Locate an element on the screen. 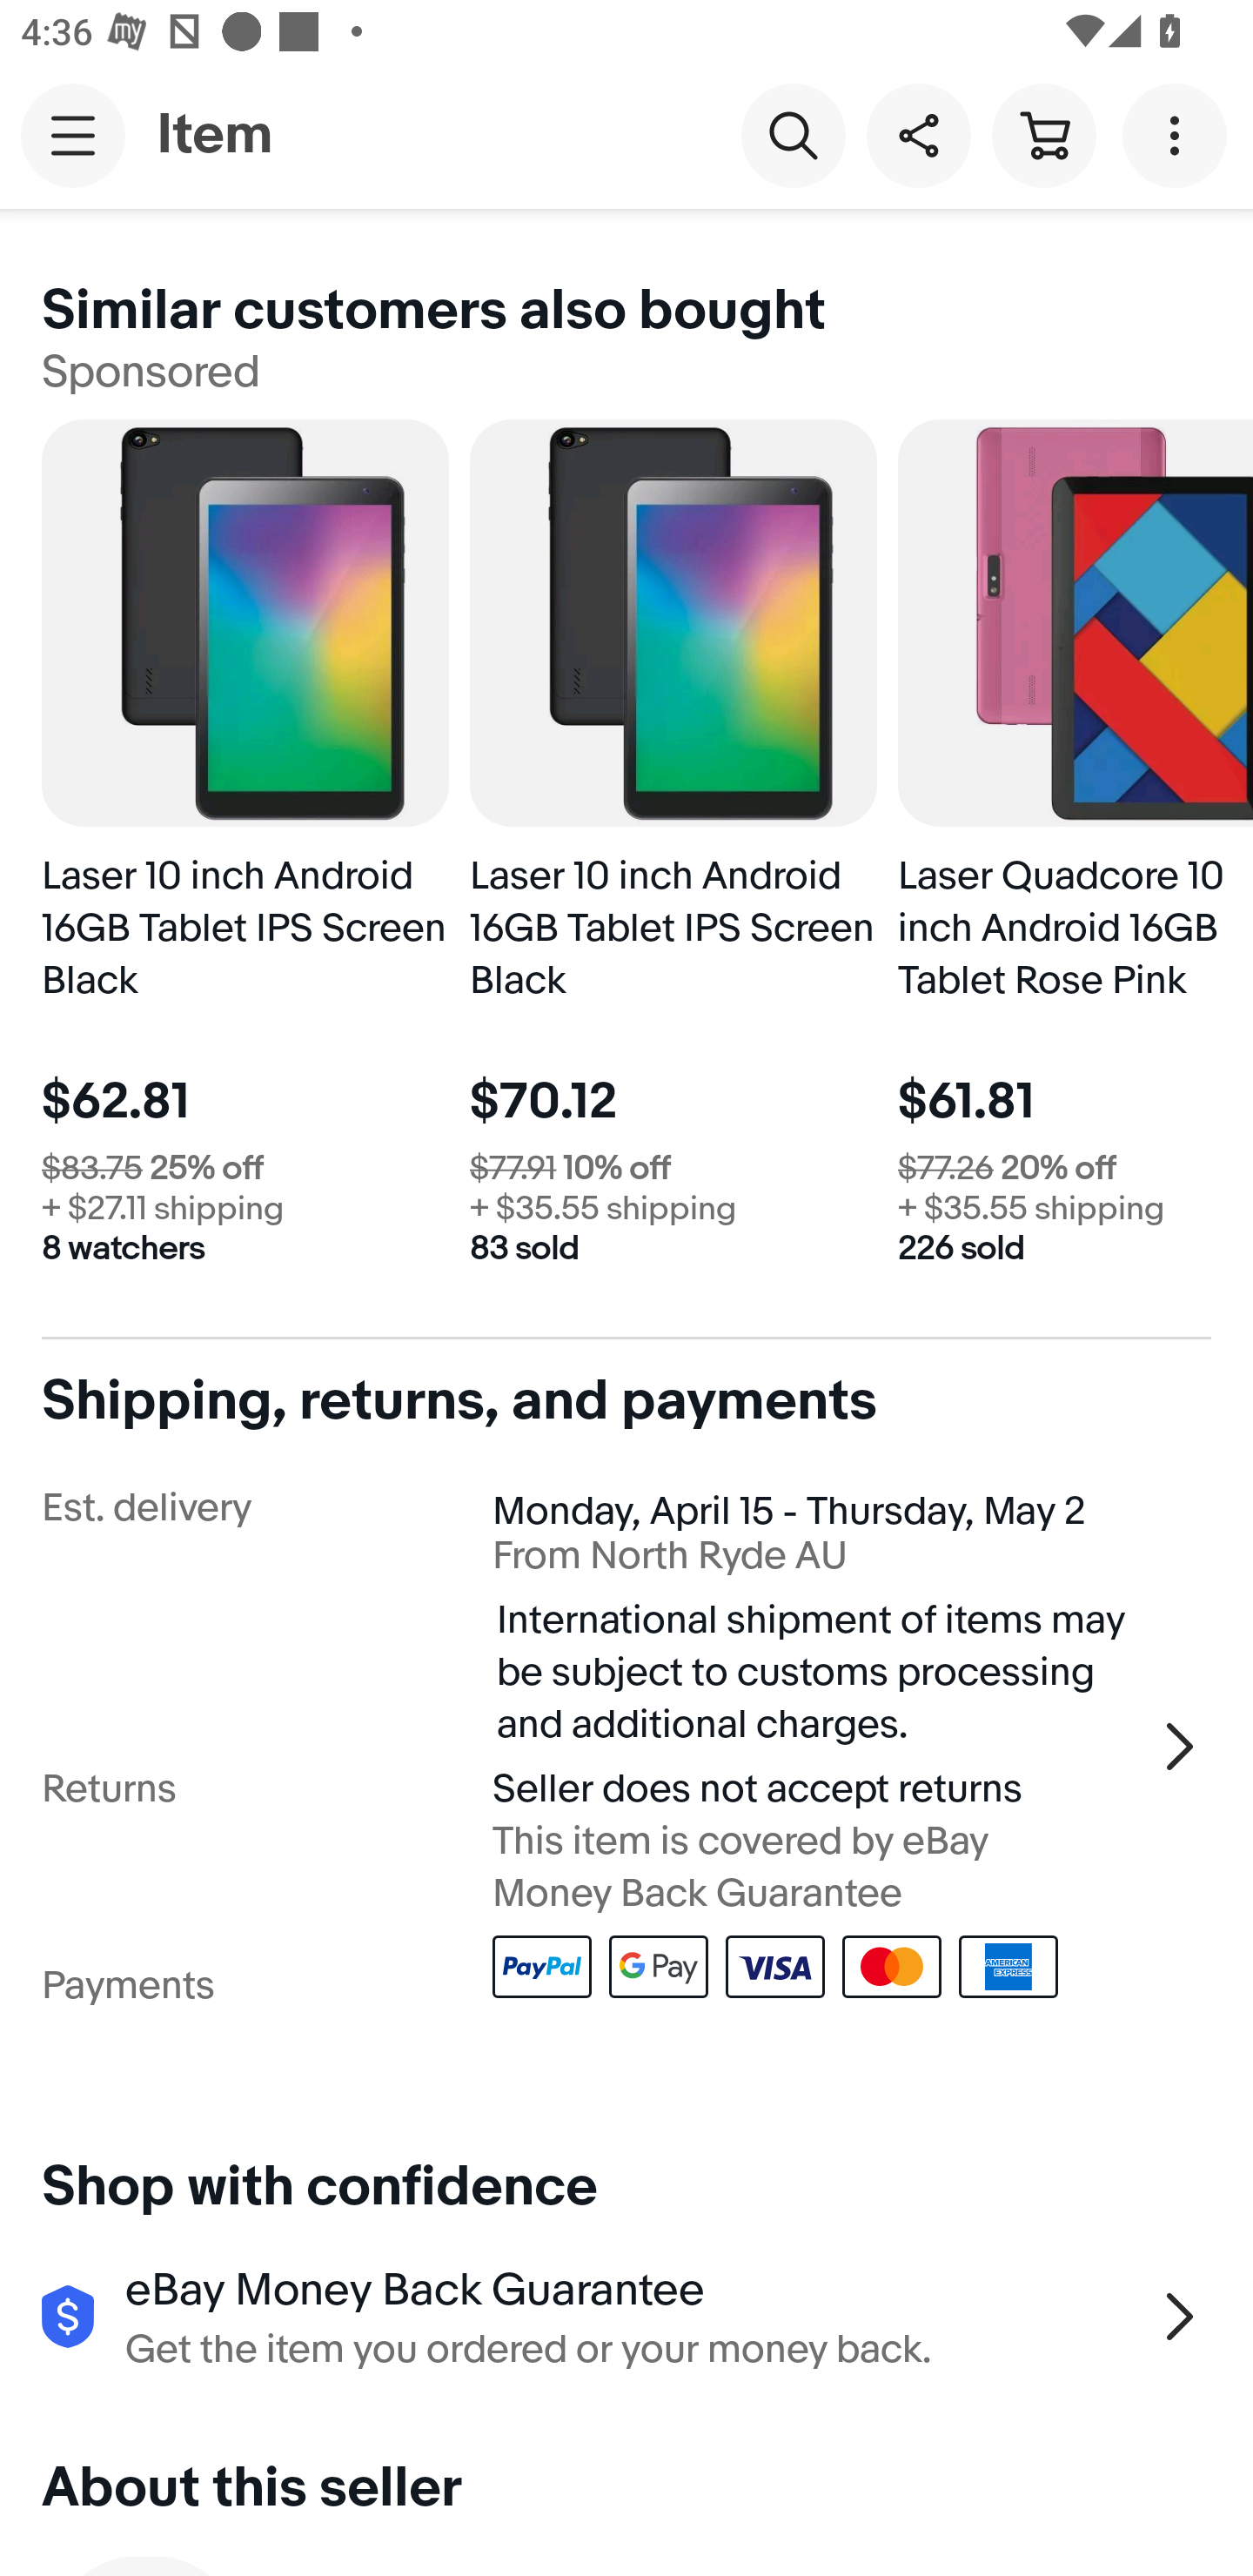  Share this item is located at coordinates (918, 134).